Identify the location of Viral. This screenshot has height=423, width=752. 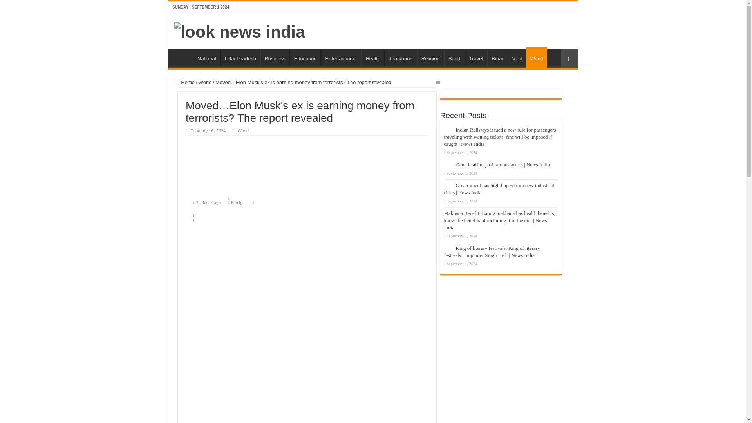
(517, 58).